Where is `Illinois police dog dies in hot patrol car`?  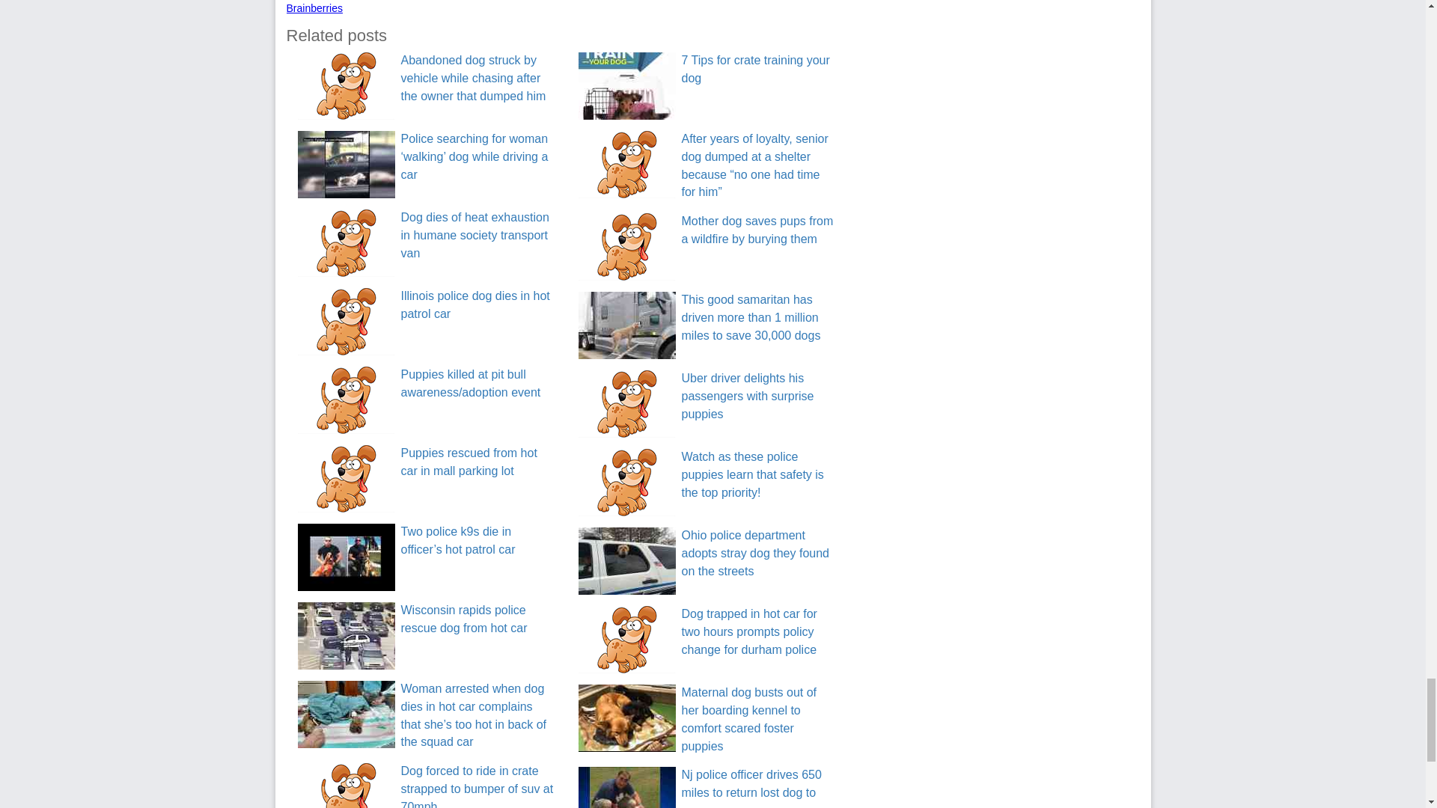
Illinois police dog dies in hot patrol car is located at coordinates (346, 322).